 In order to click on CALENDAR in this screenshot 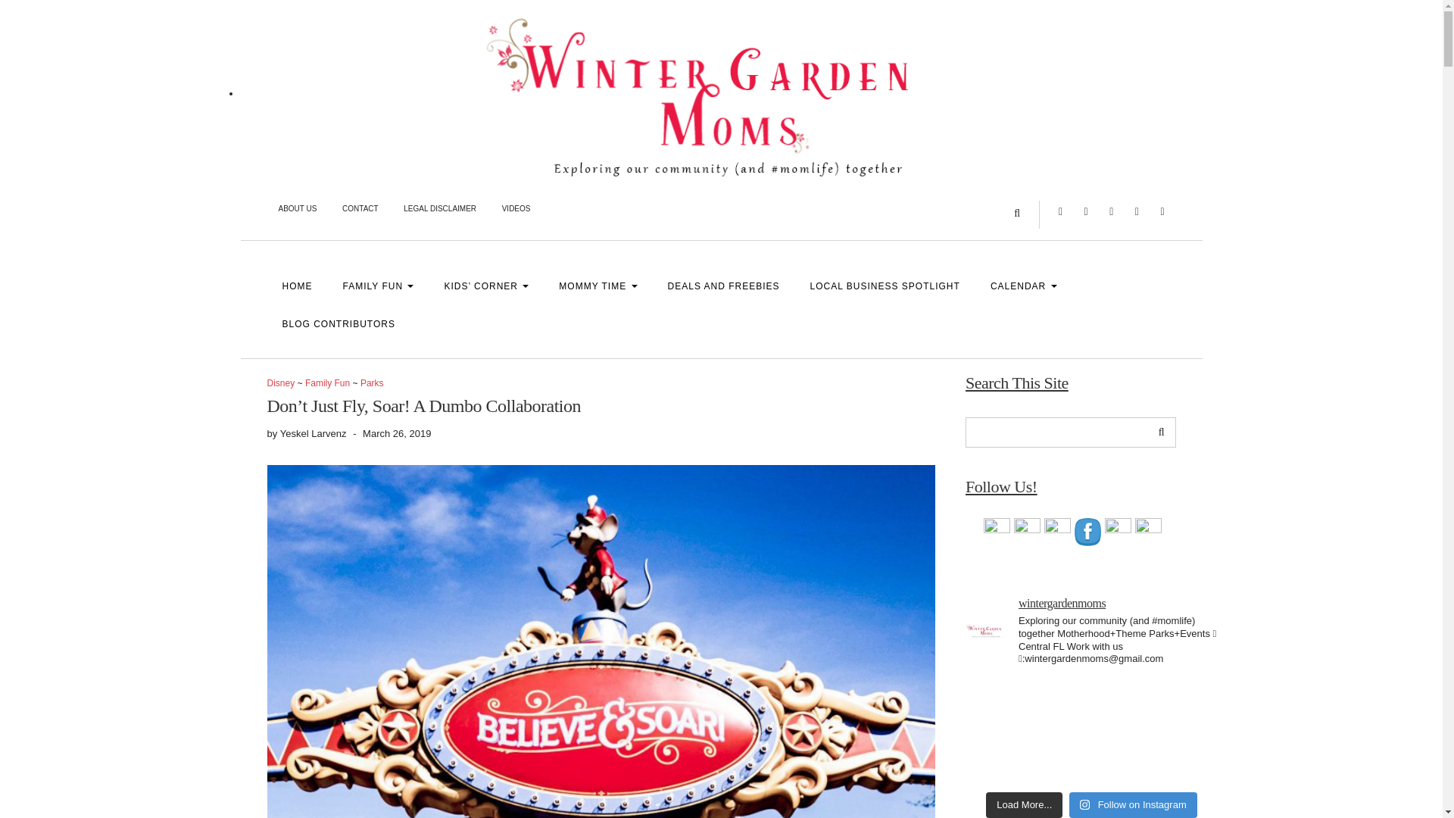, I will do `click(1024, 286)`.